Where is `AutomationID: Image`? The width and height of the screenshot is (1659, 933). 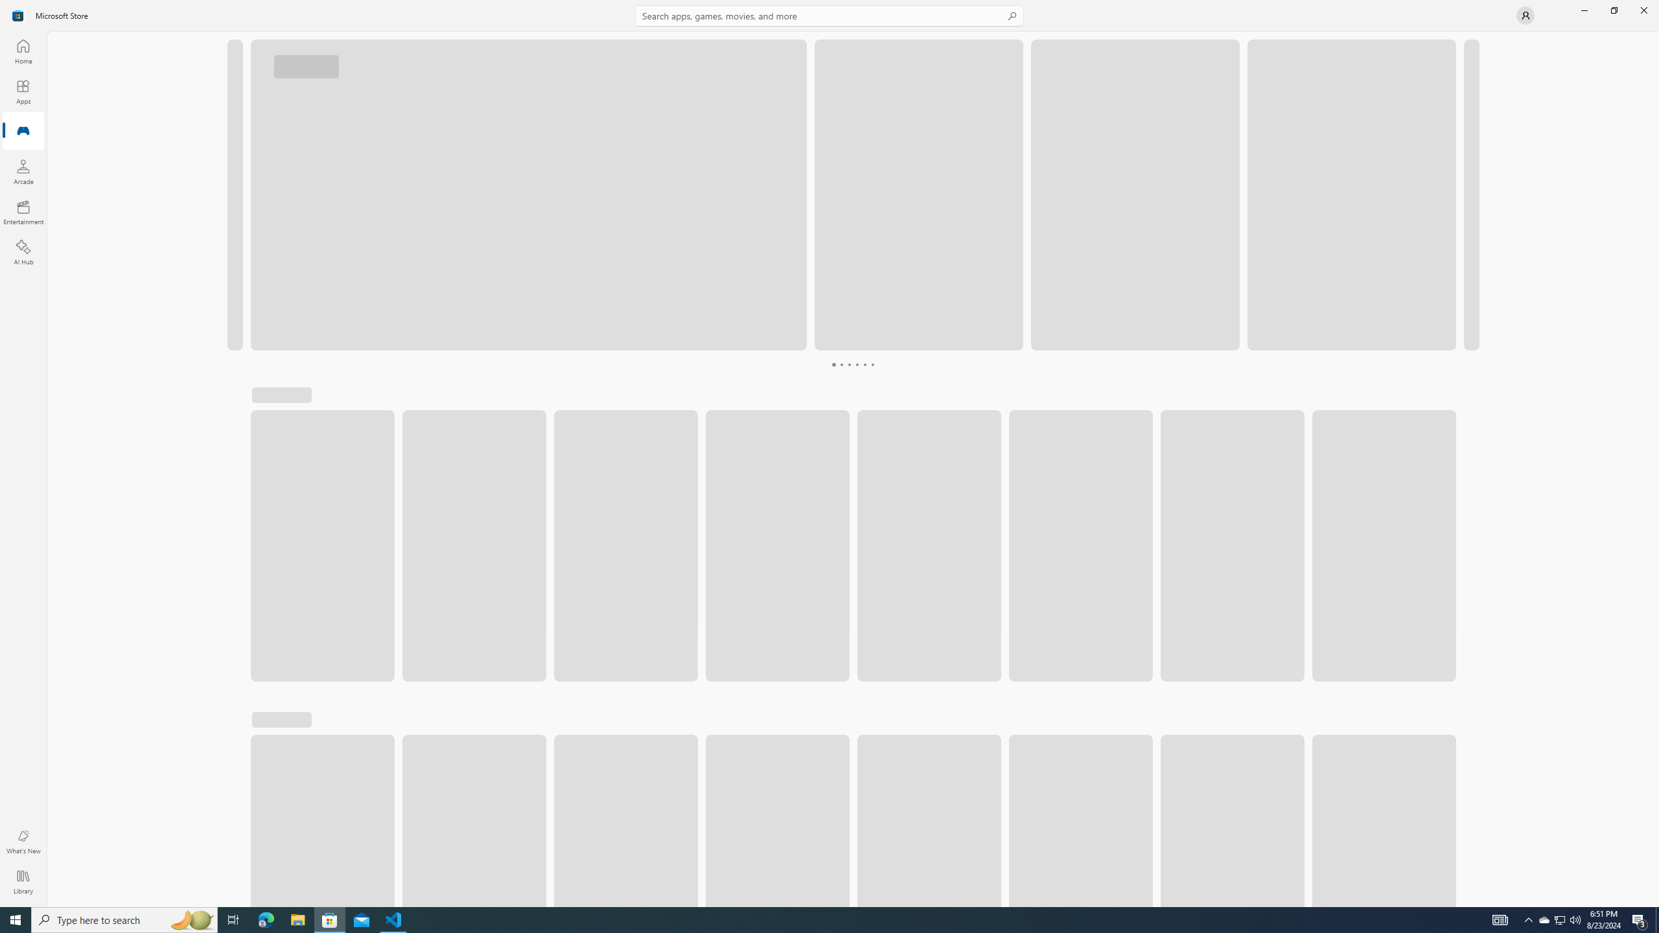 AutomationID: Image is located at coordinates (1470, 194).